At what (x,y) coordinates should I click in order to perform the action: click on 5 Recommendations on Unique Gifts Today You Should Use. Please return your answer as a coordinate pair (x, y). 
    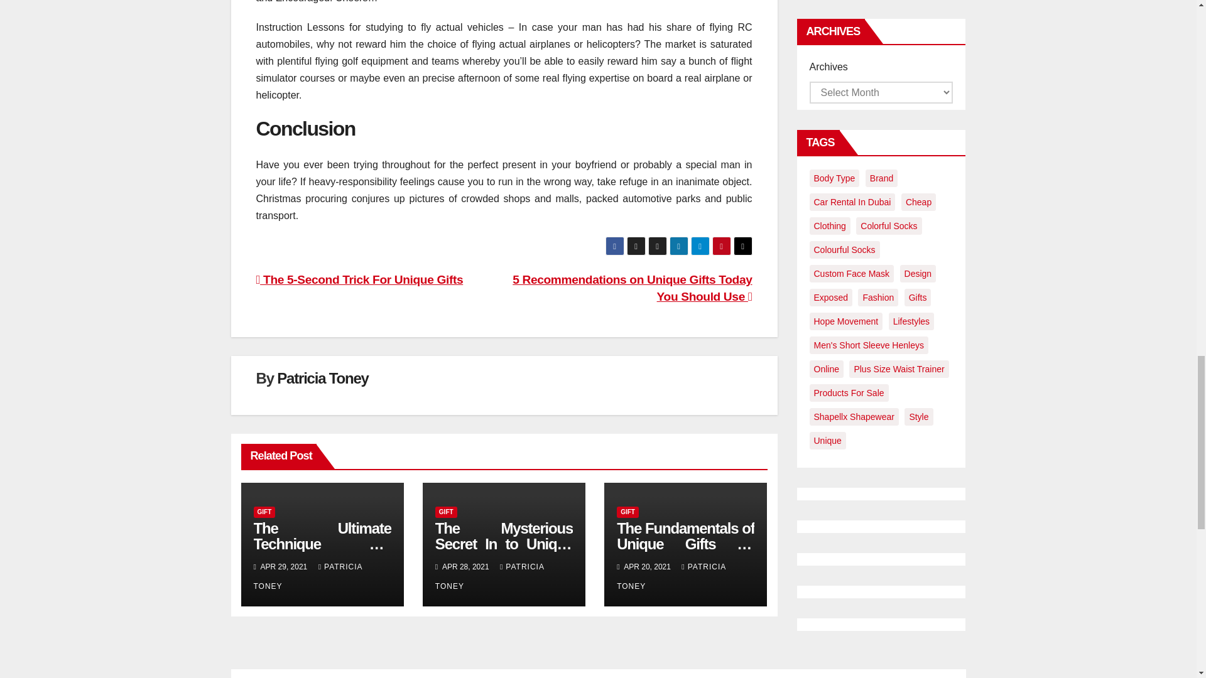
    Looking at the image, I should click on (632, 288).